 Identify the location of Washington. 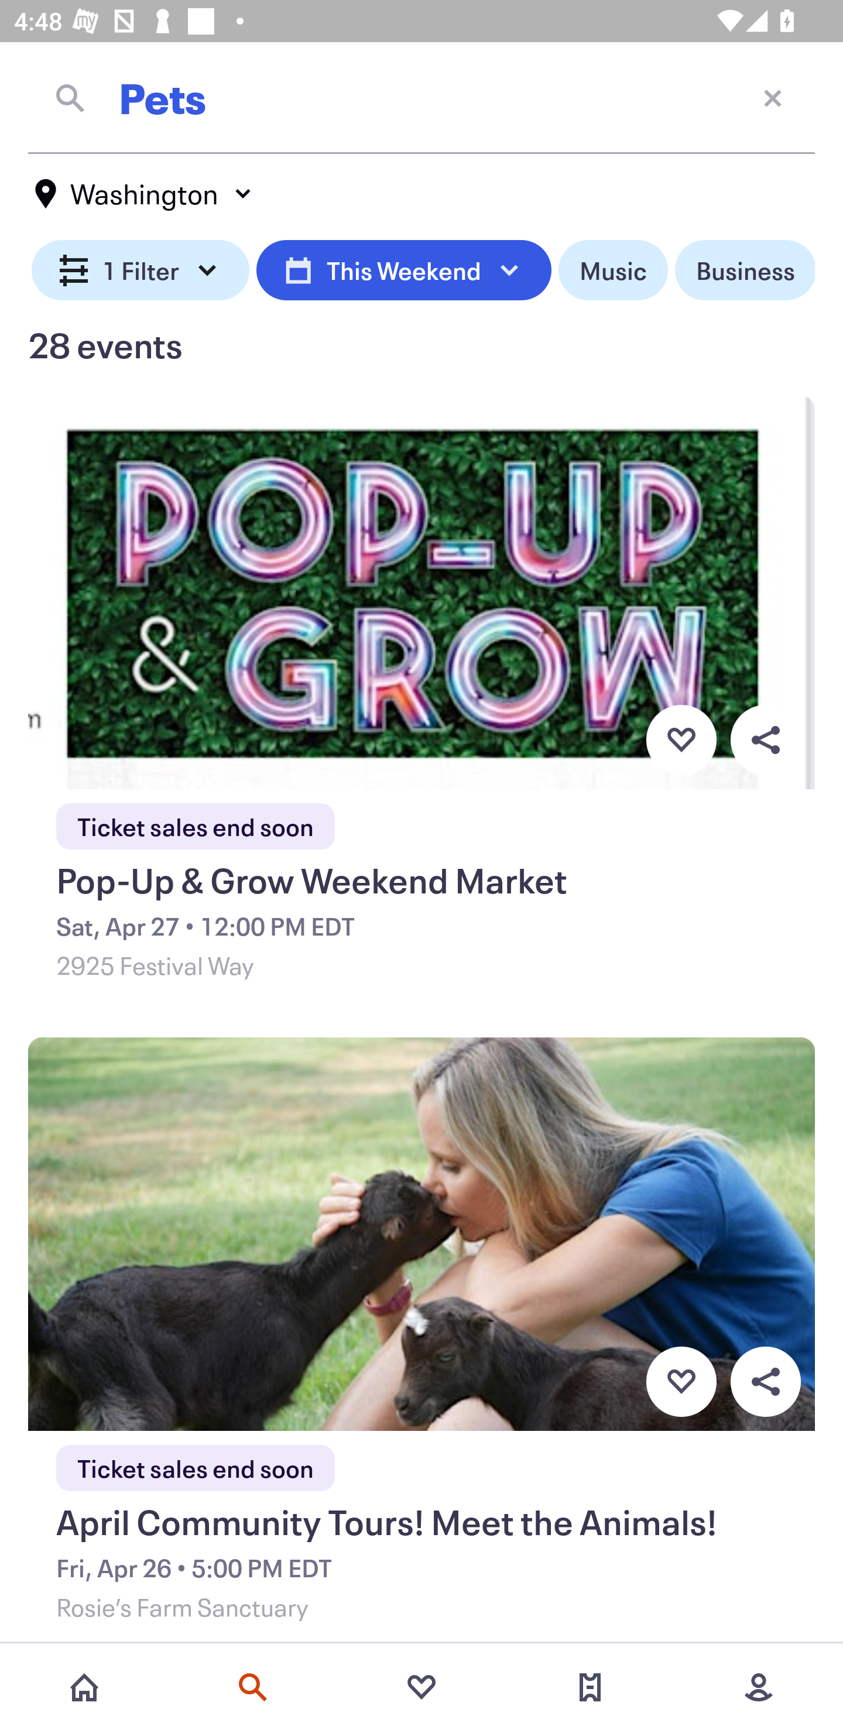
(144, 194).